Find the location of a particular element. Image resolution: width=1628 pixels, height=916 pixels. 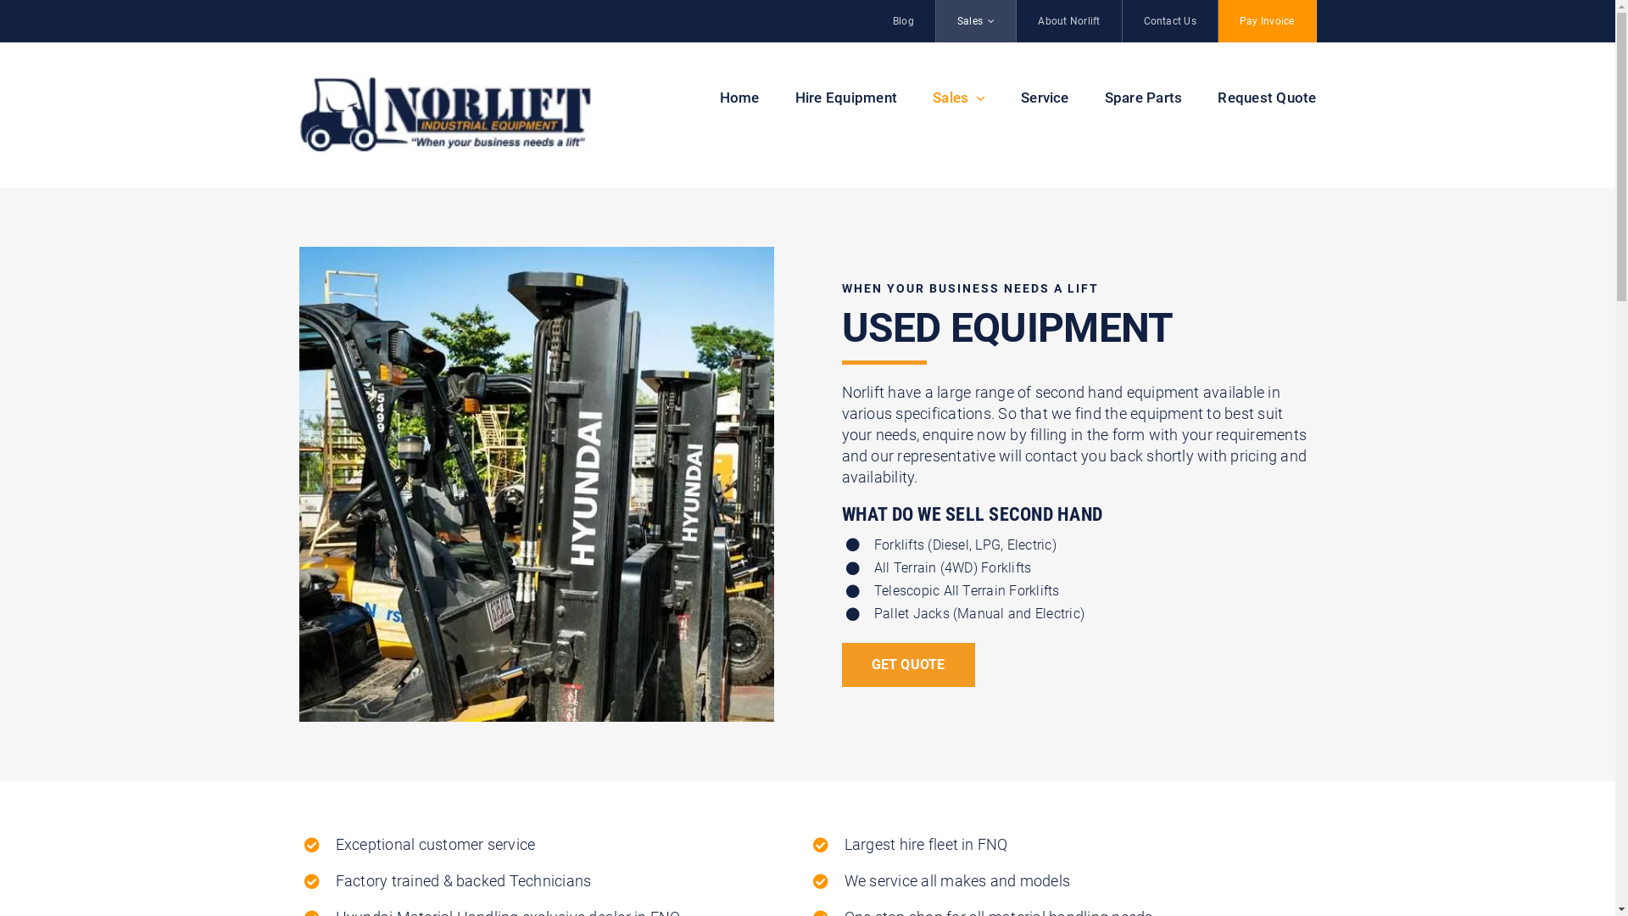

Hire Equipment is located at coordinates (846, 98).